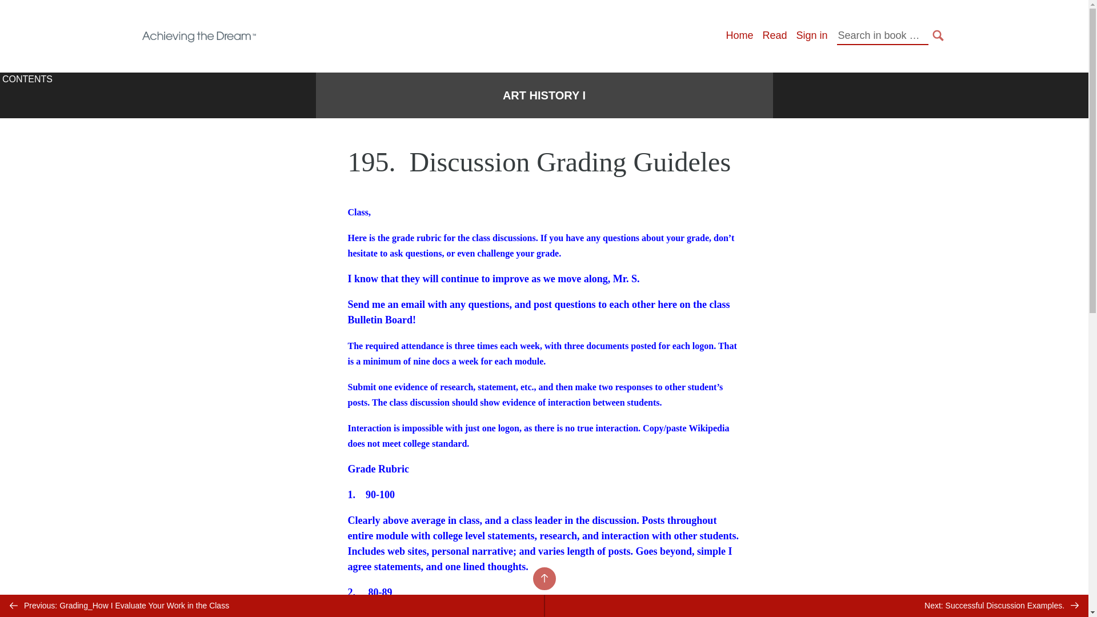 This screenshot has width=1097, height=617. I want to click on Home, so click(739, 35).